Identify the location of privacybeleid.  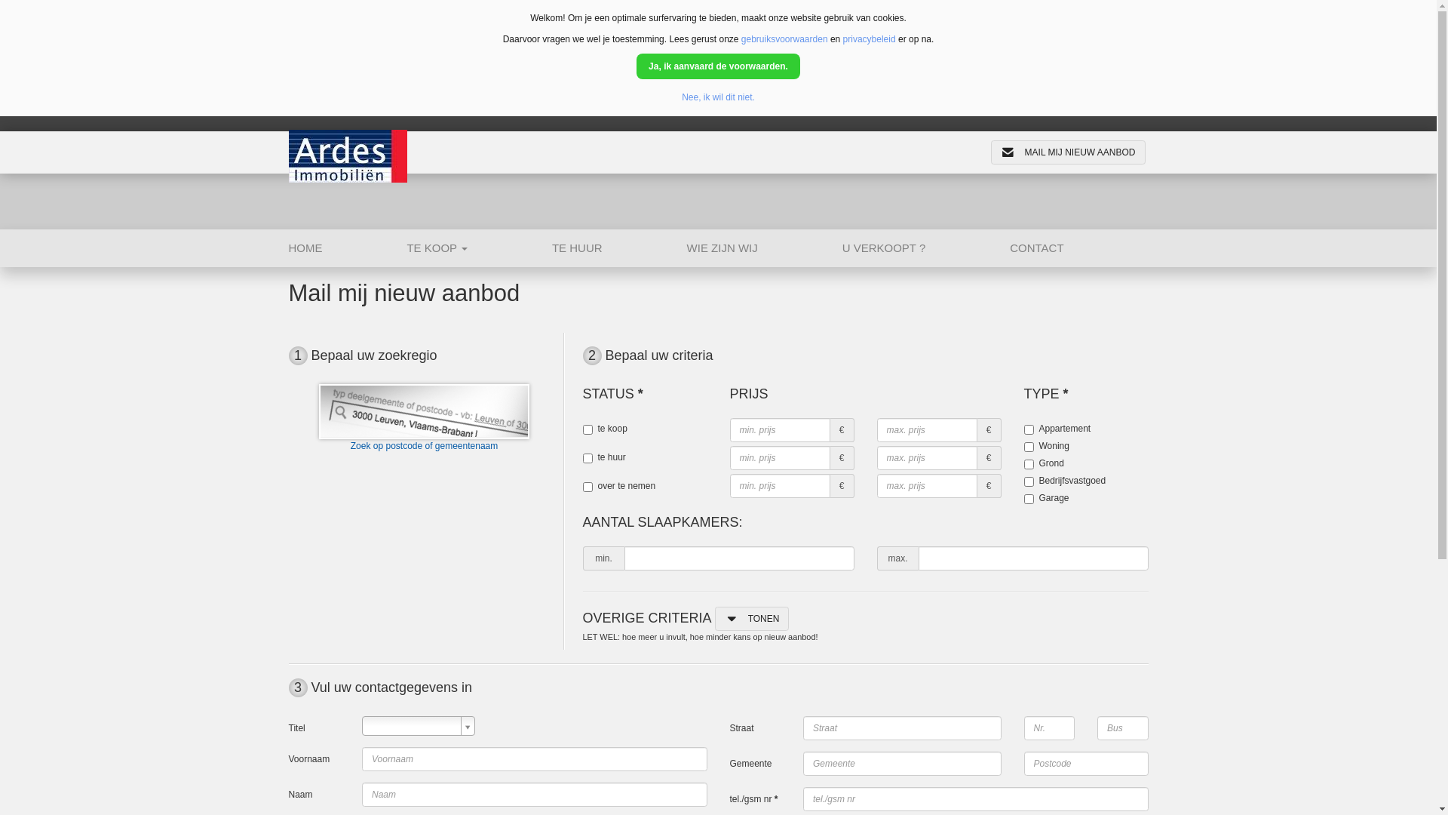
(870, 39).